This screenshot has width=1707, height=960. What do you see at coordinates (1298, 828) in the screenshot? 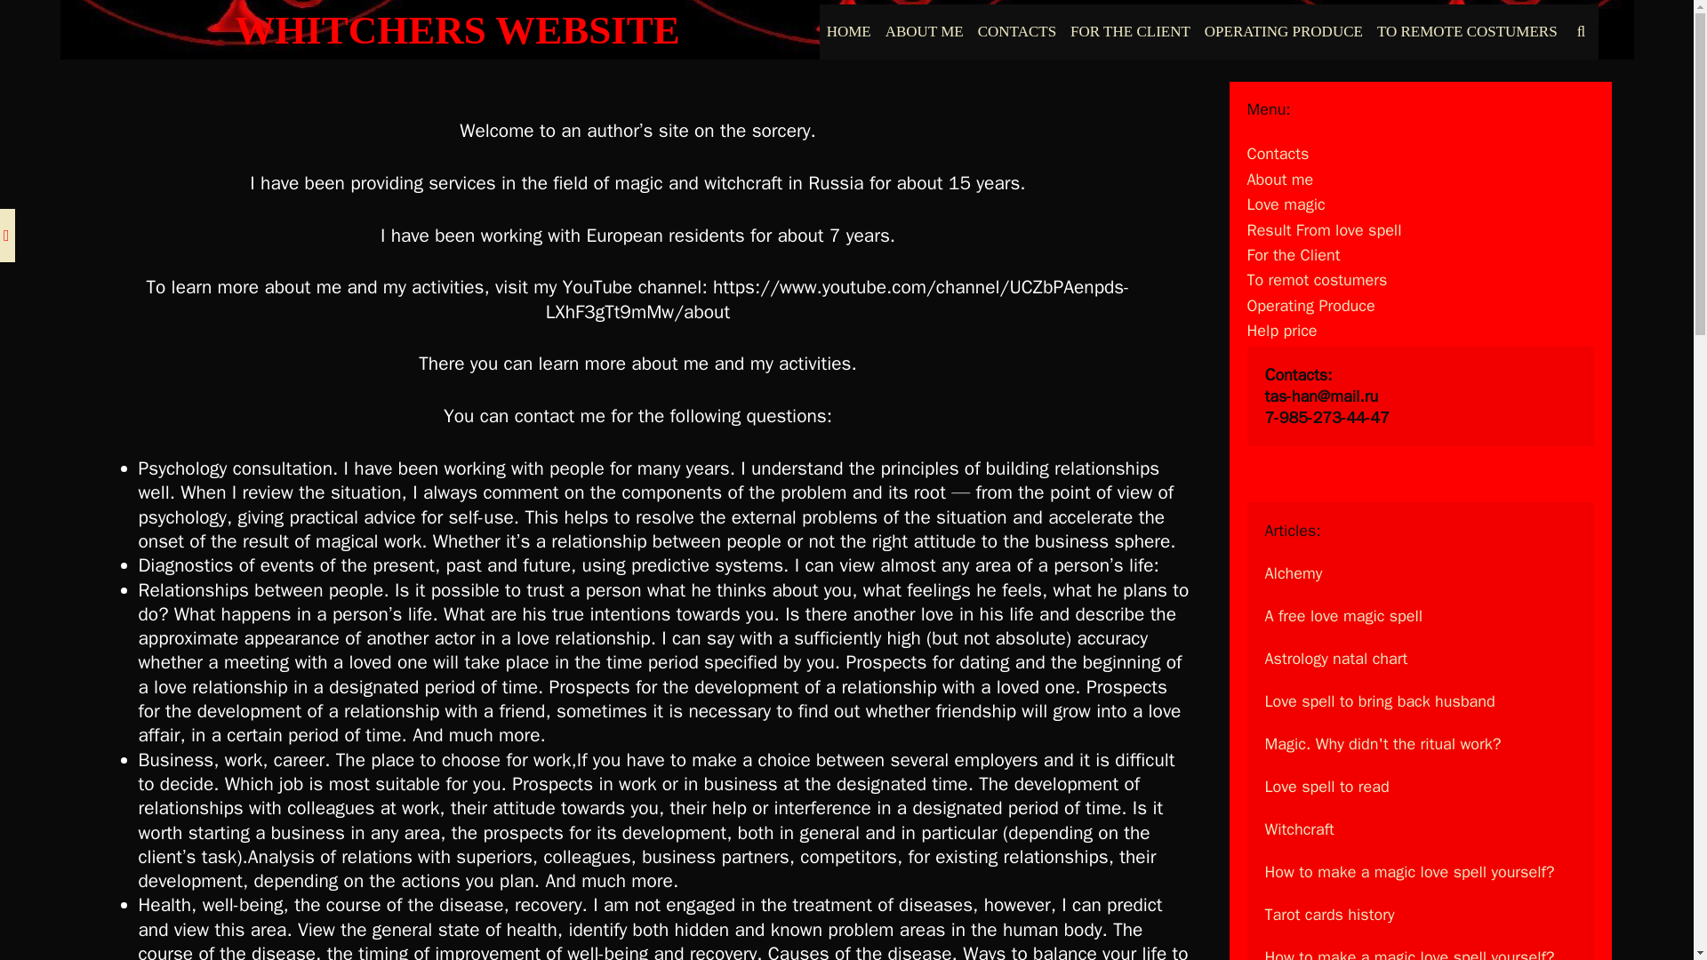
I see `Witchcraft` at bounding box center [1298, 828].